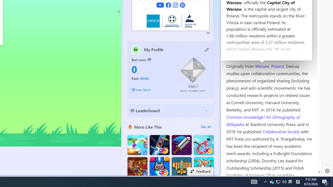 The width and height of the screenshot is (333, 187). I want to click on Harvard University, so click(243, 54).